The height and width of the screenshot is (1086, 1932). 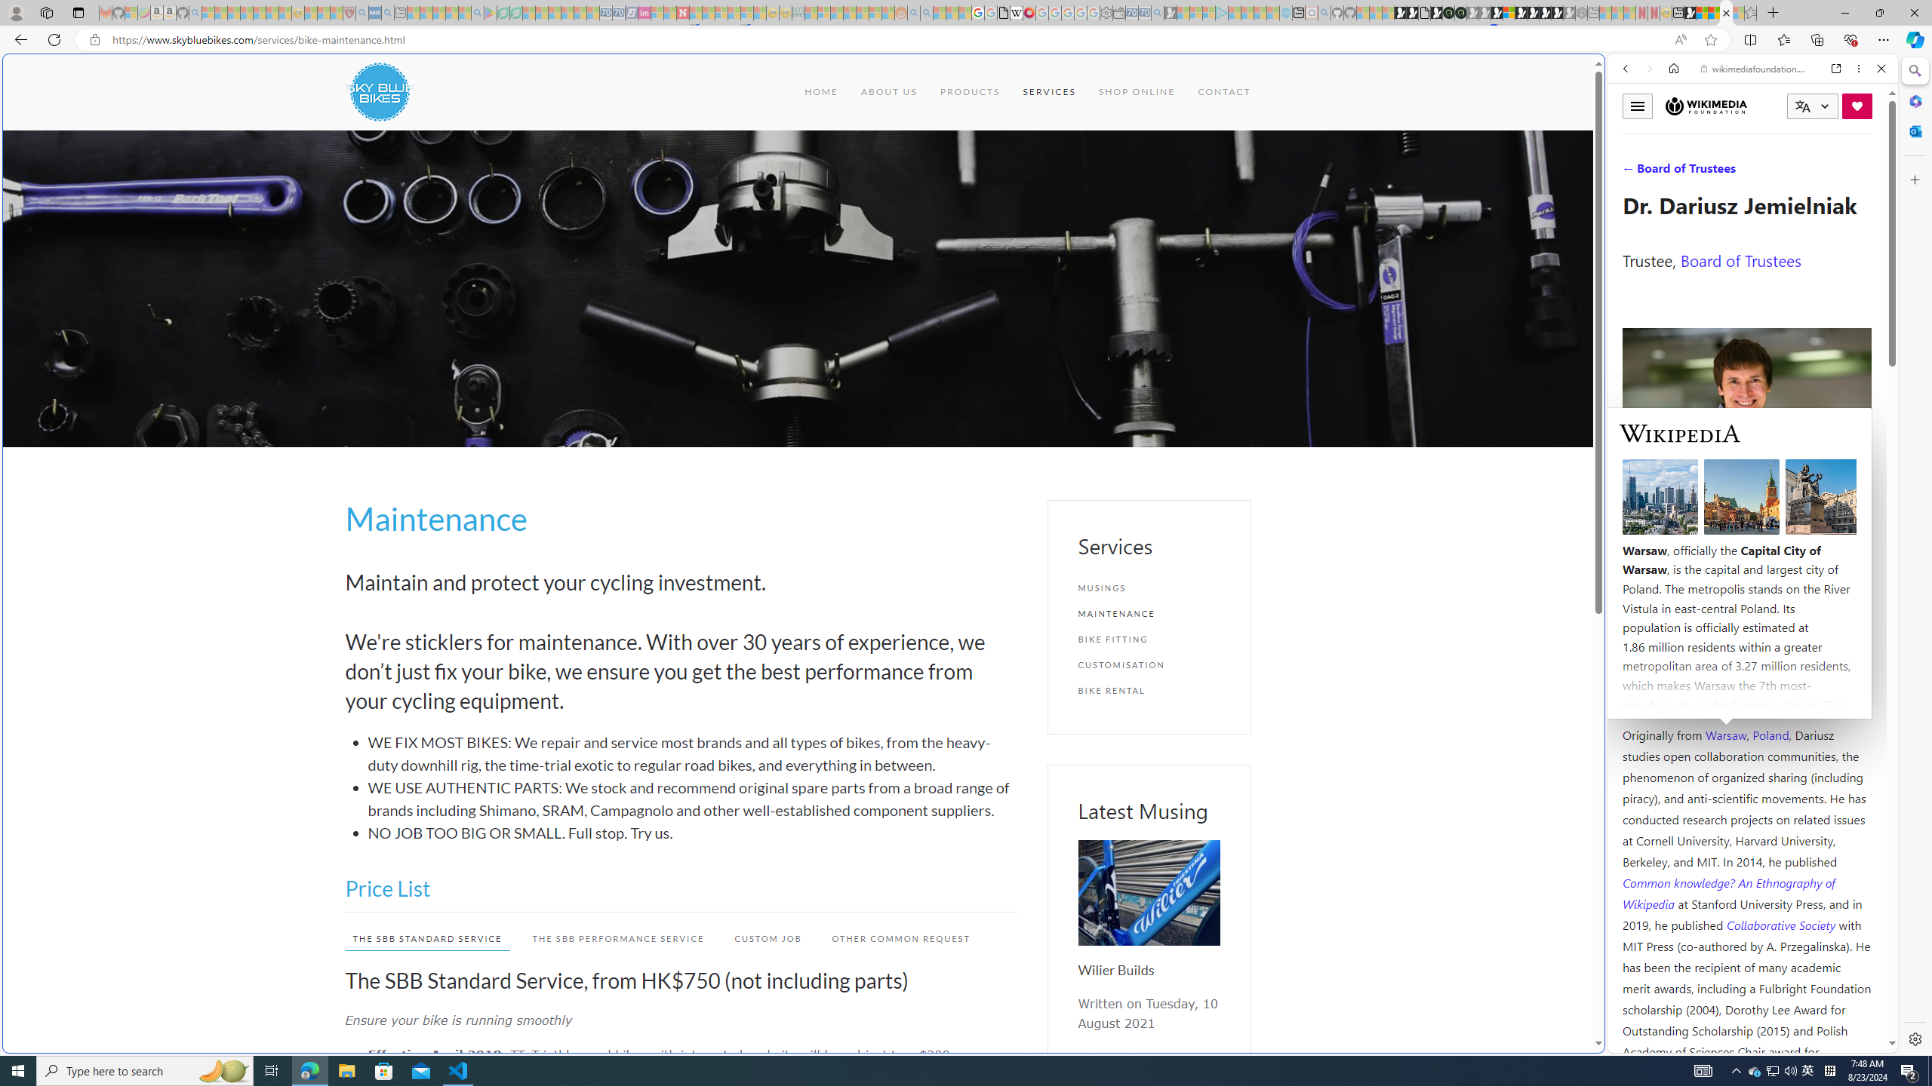 I want to click on Local - MSN - Sleeping, so click(x=337, y=13).